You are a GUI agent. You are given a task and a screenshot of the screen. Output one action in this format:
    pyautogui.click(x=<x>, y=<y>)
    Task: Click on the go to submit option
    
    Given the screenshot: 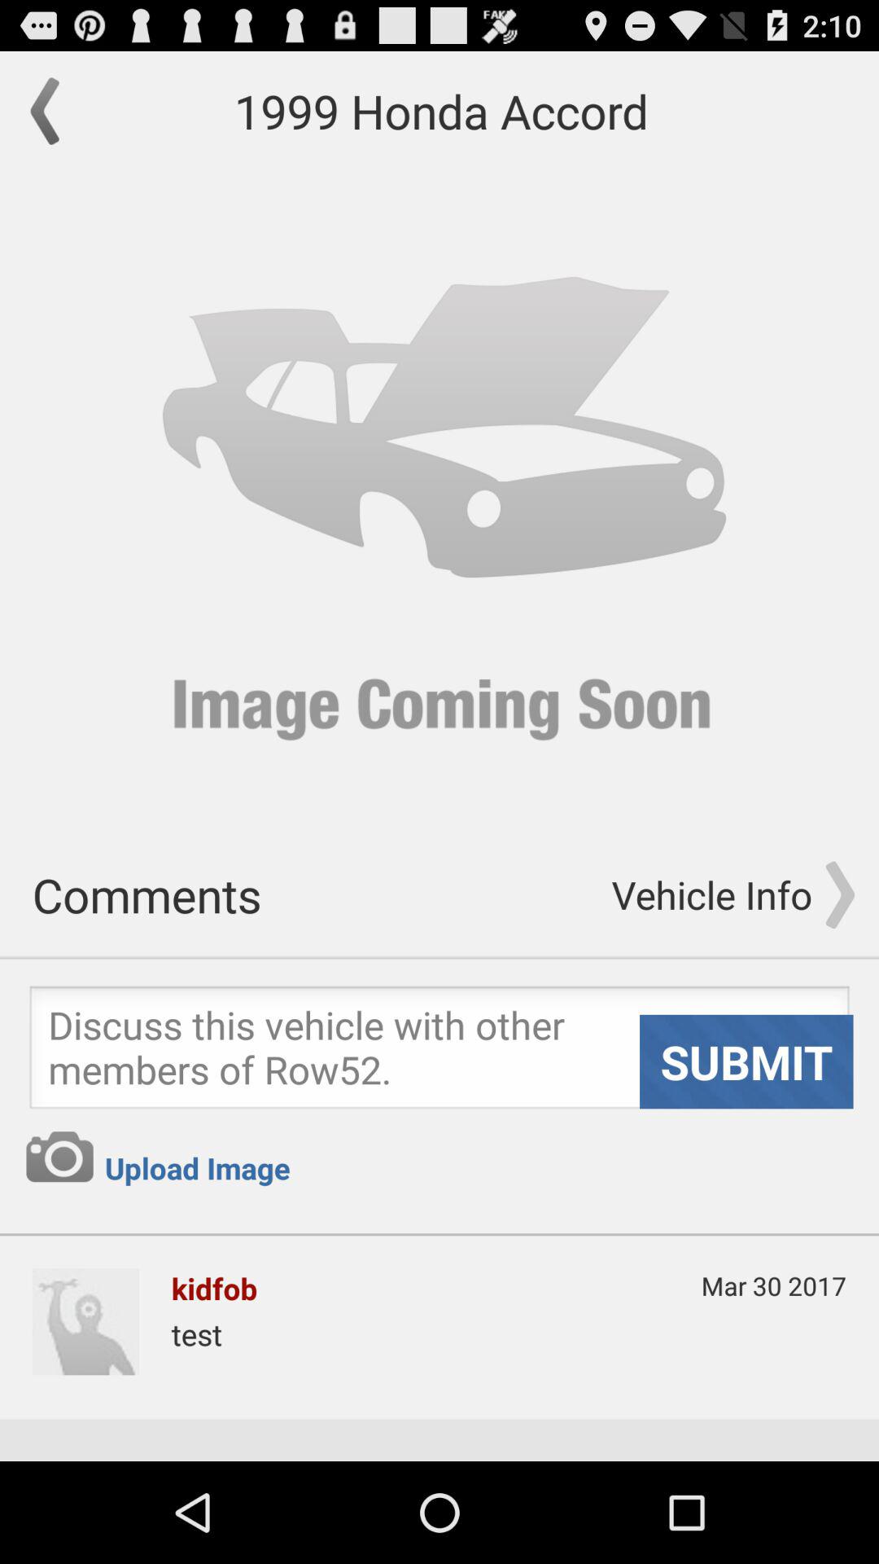 What is the action you would take?
    pyautogui.click(x=439, y=1052)
    